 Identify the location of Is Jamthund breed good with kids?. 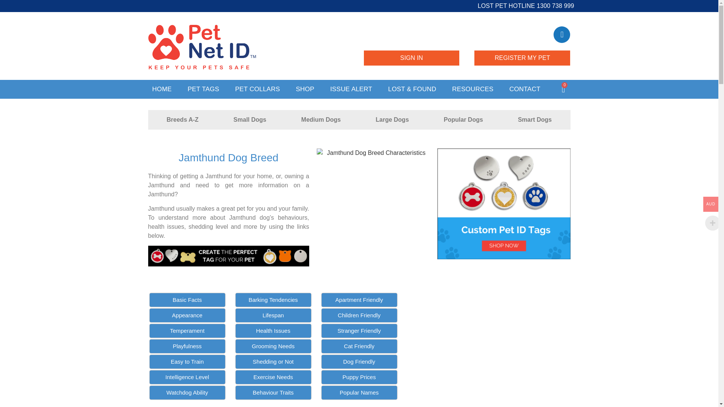
(359, 315).